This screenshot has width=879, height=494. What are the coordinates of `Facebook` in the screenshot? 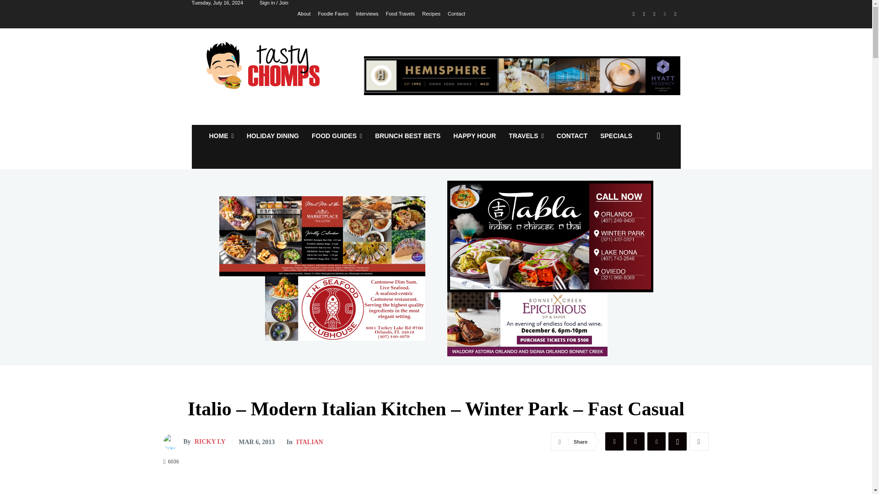 It's located at (634, 15).